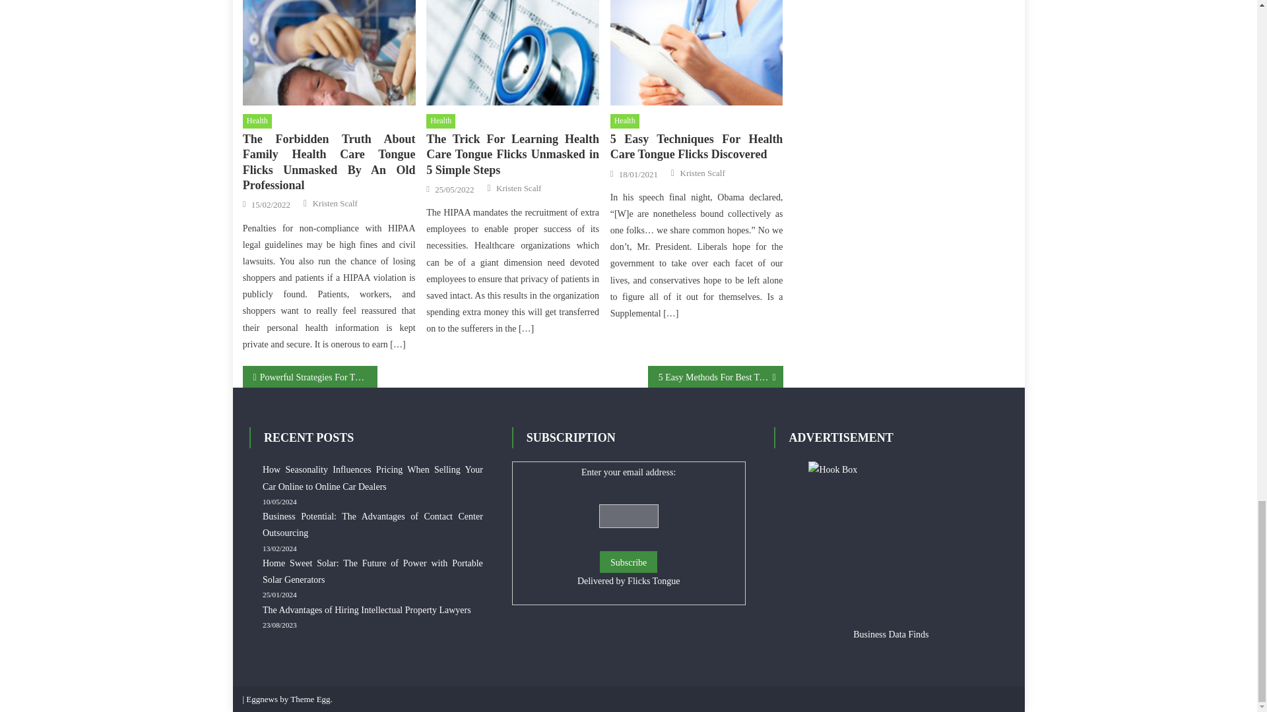  I want to click on Kristen Scalf, so click(335, 203).